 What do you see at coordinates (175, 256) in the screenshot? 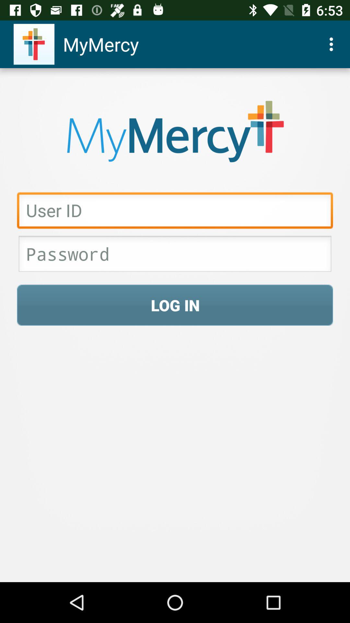
I see `turn on icon above log in` at bounding box center [175, 256].